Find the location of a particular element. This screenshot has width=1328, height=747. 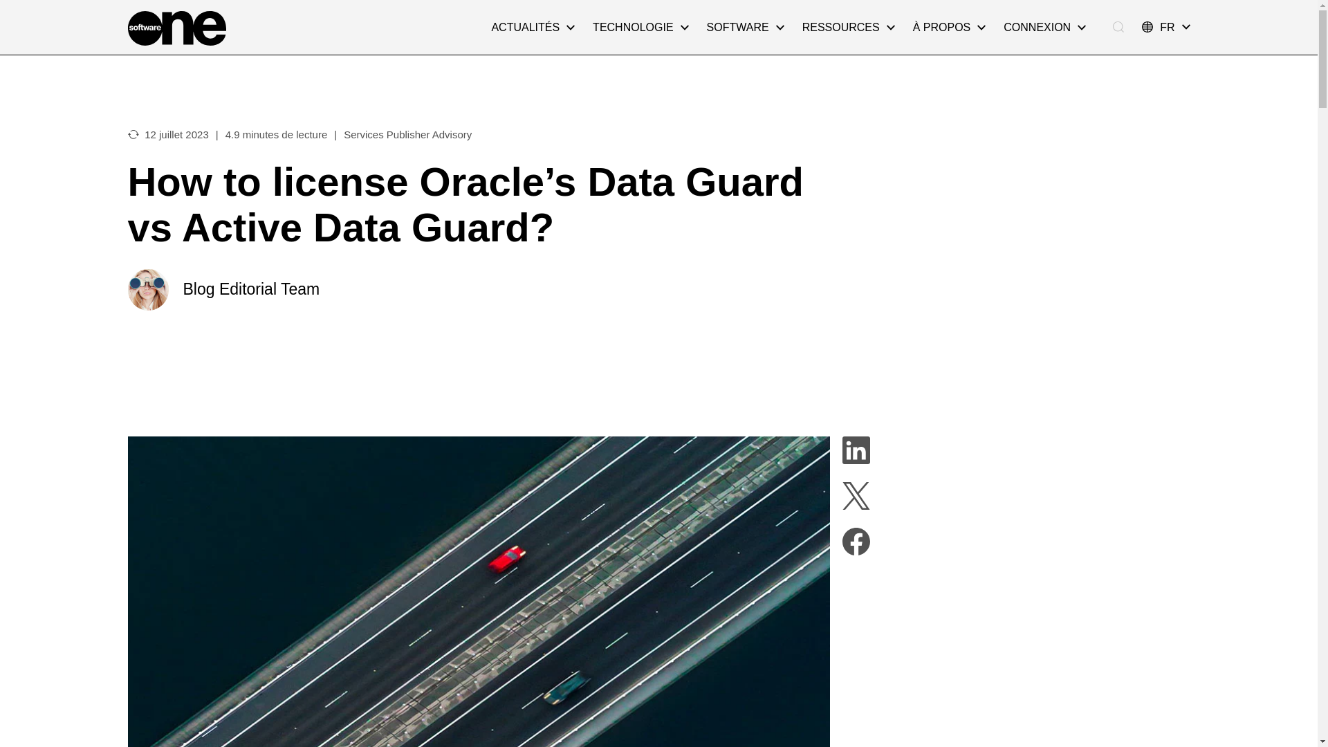

TECHNOLOGIE is located at coordinates (640, 28).